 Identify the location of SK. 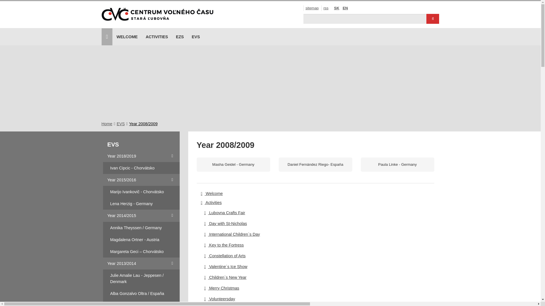
(336, 8).